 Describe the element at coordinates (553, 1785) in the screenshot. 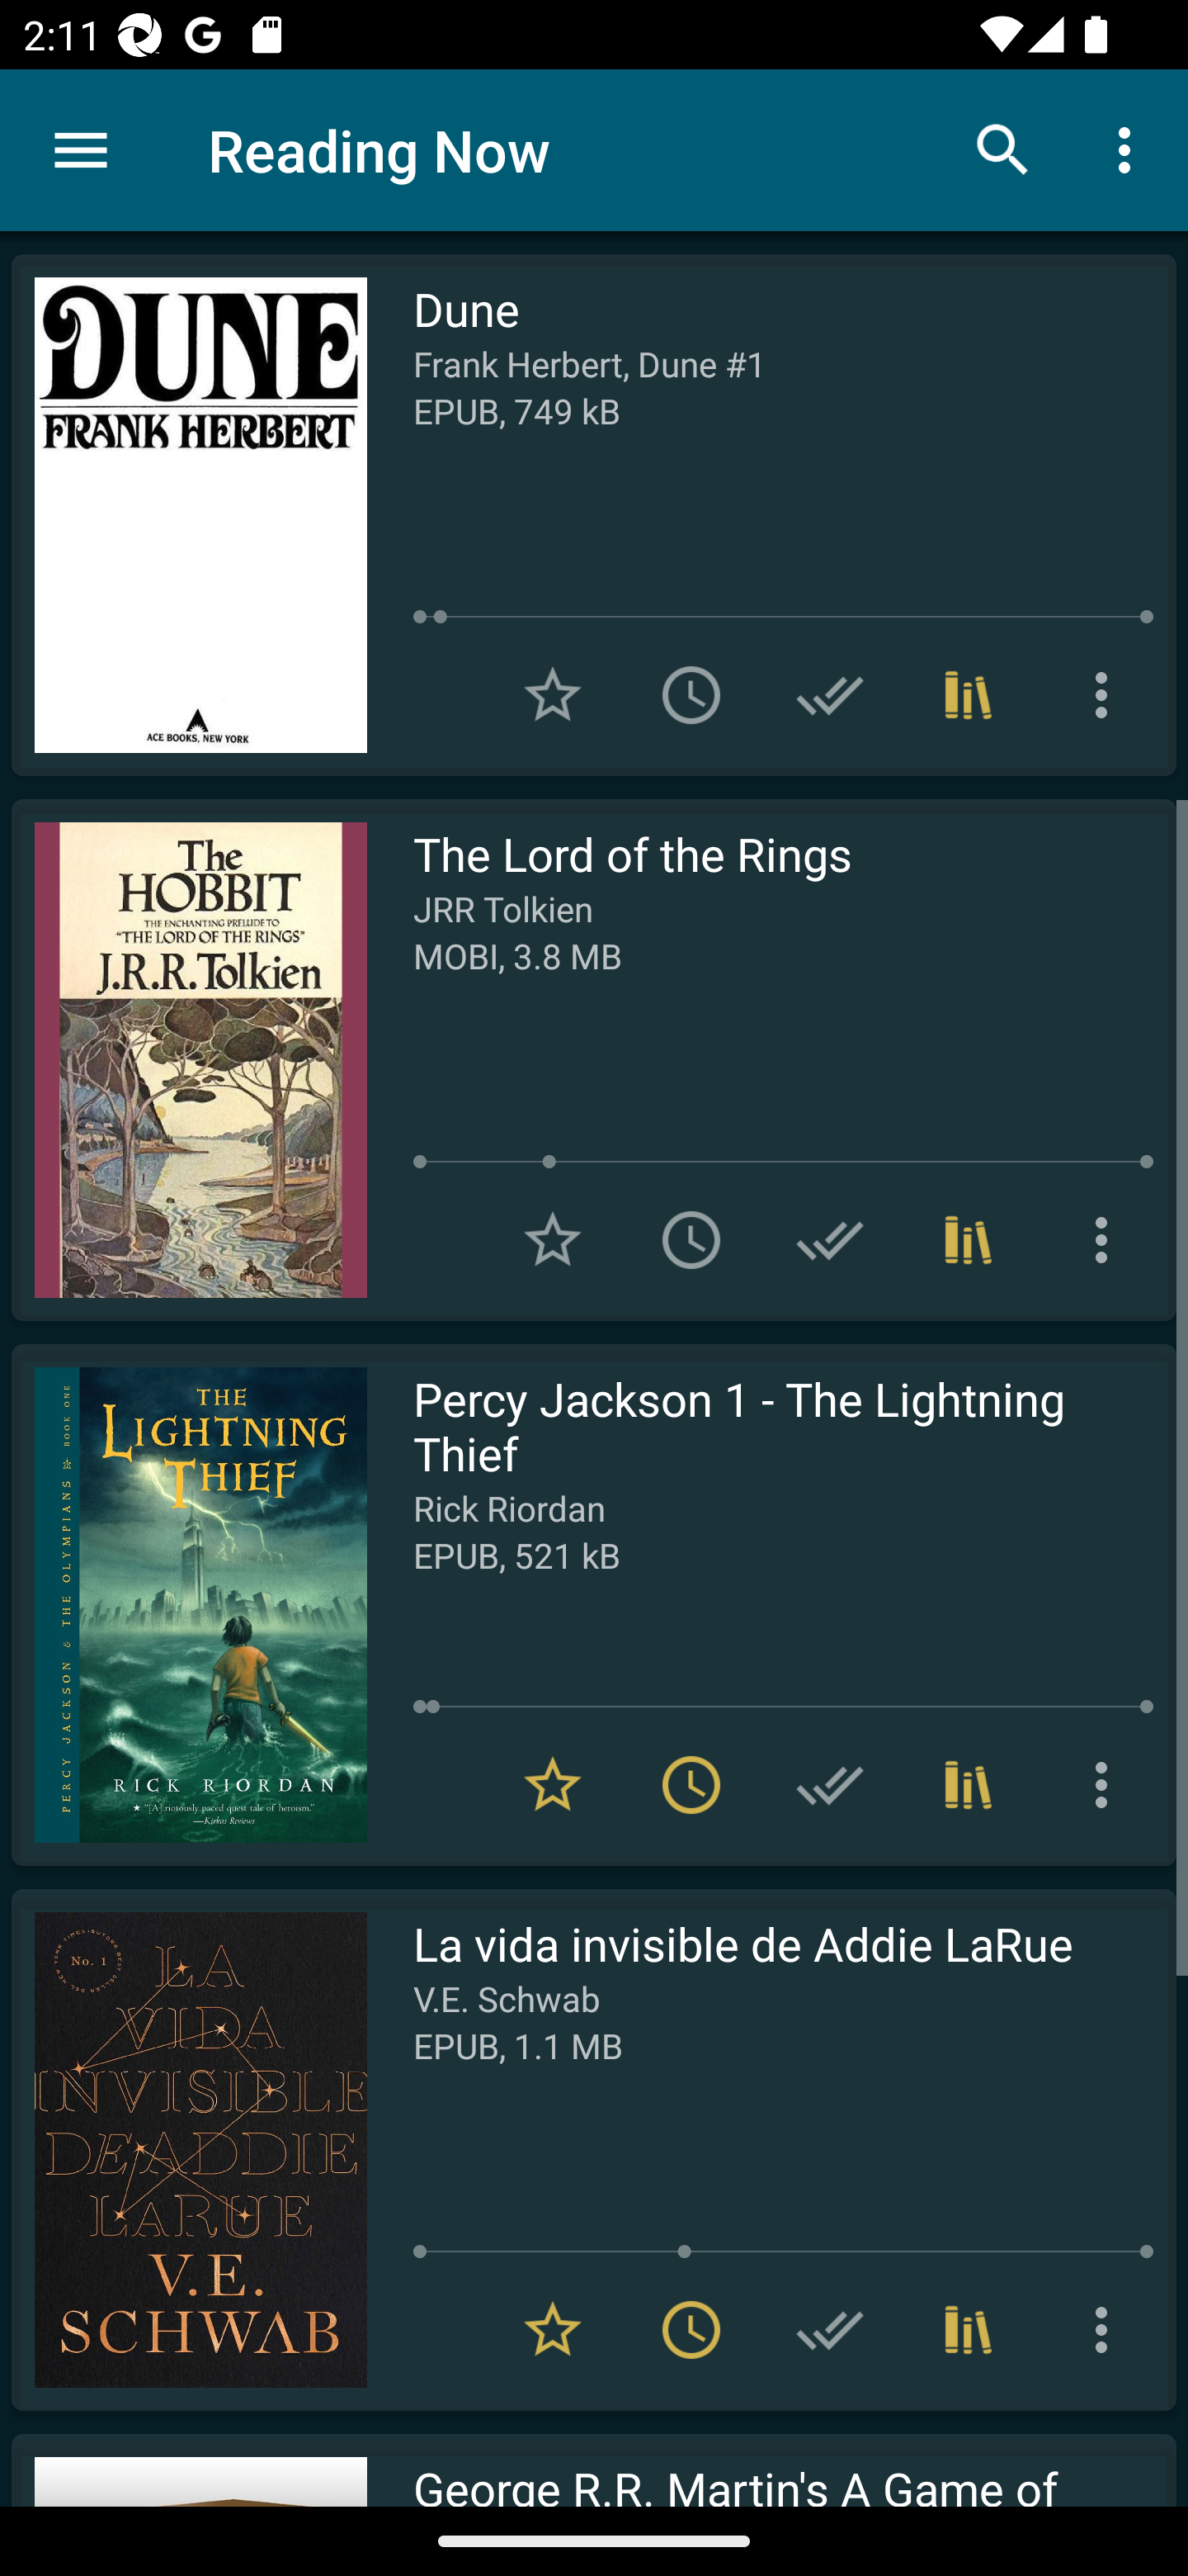

I see `Remove from Favorites` at that location.